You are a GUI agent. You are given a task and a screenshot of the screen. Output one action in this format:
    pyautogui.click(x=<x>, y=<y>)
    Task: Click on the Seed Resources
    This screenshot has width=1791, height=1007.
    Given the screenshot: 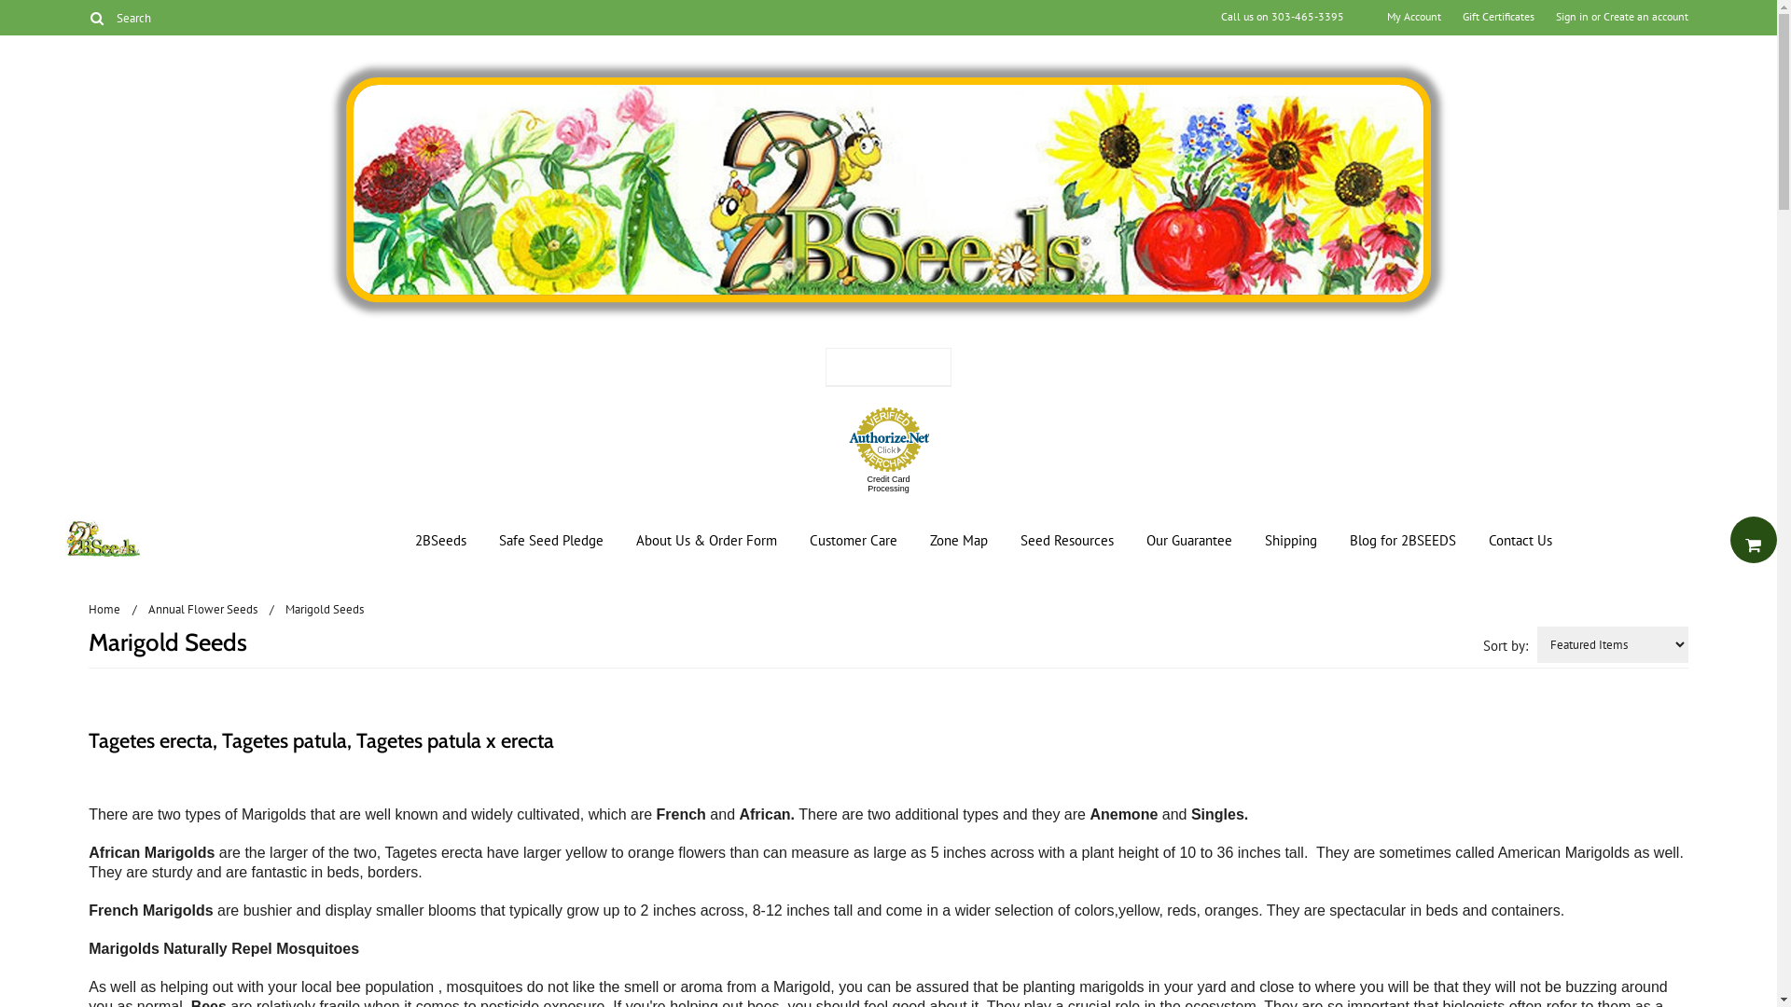 What is the action you would take?
    pyautogui.click(x=1067, y=541)
    